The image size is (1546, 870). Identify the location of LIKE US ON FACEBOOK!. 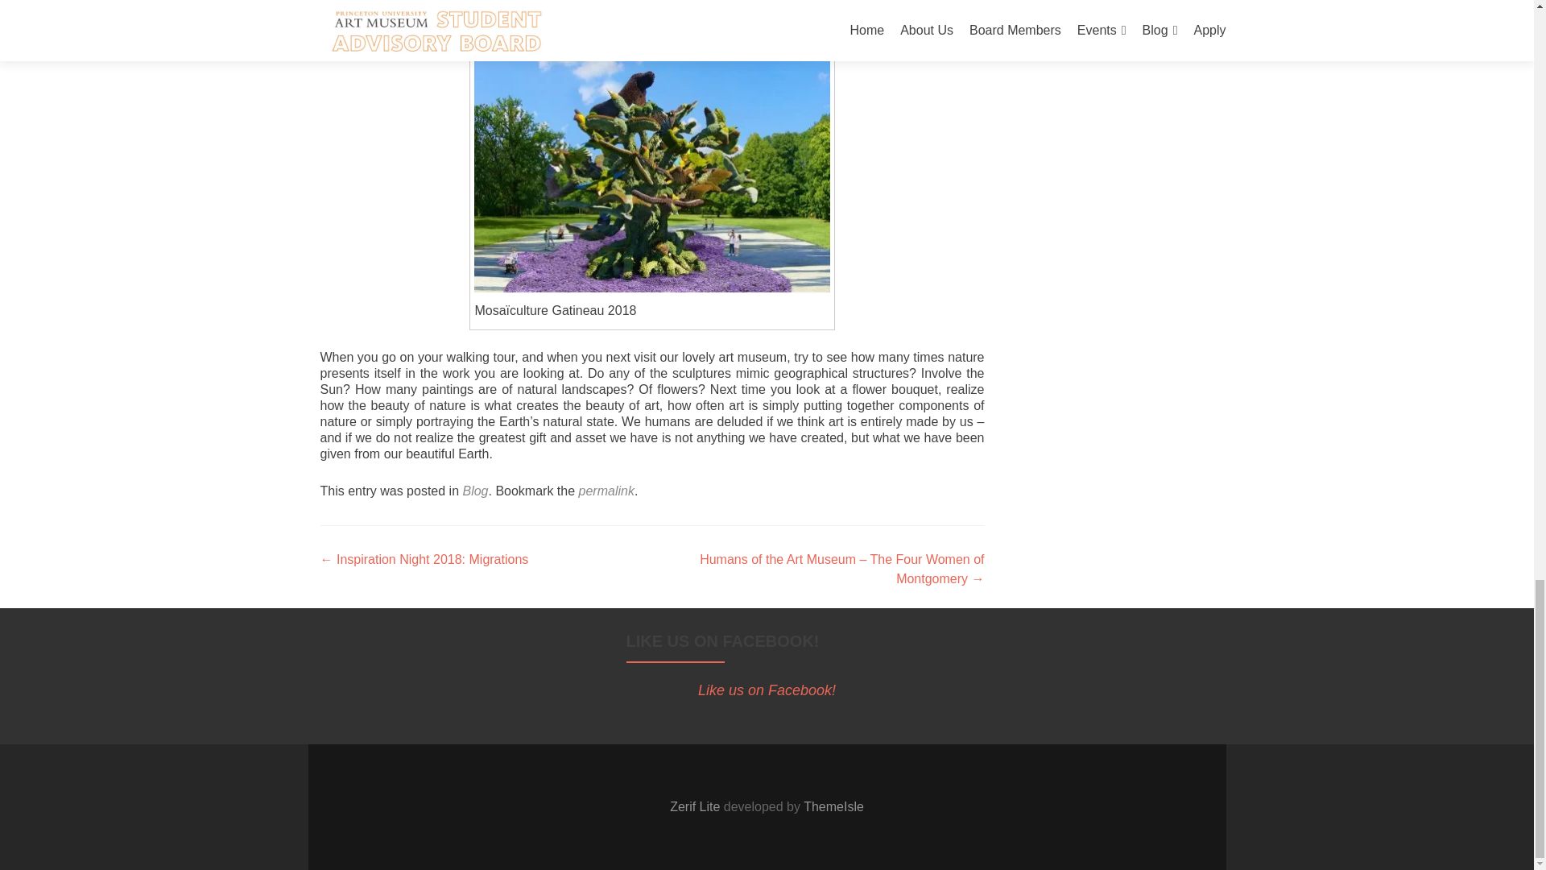
(722, 641).